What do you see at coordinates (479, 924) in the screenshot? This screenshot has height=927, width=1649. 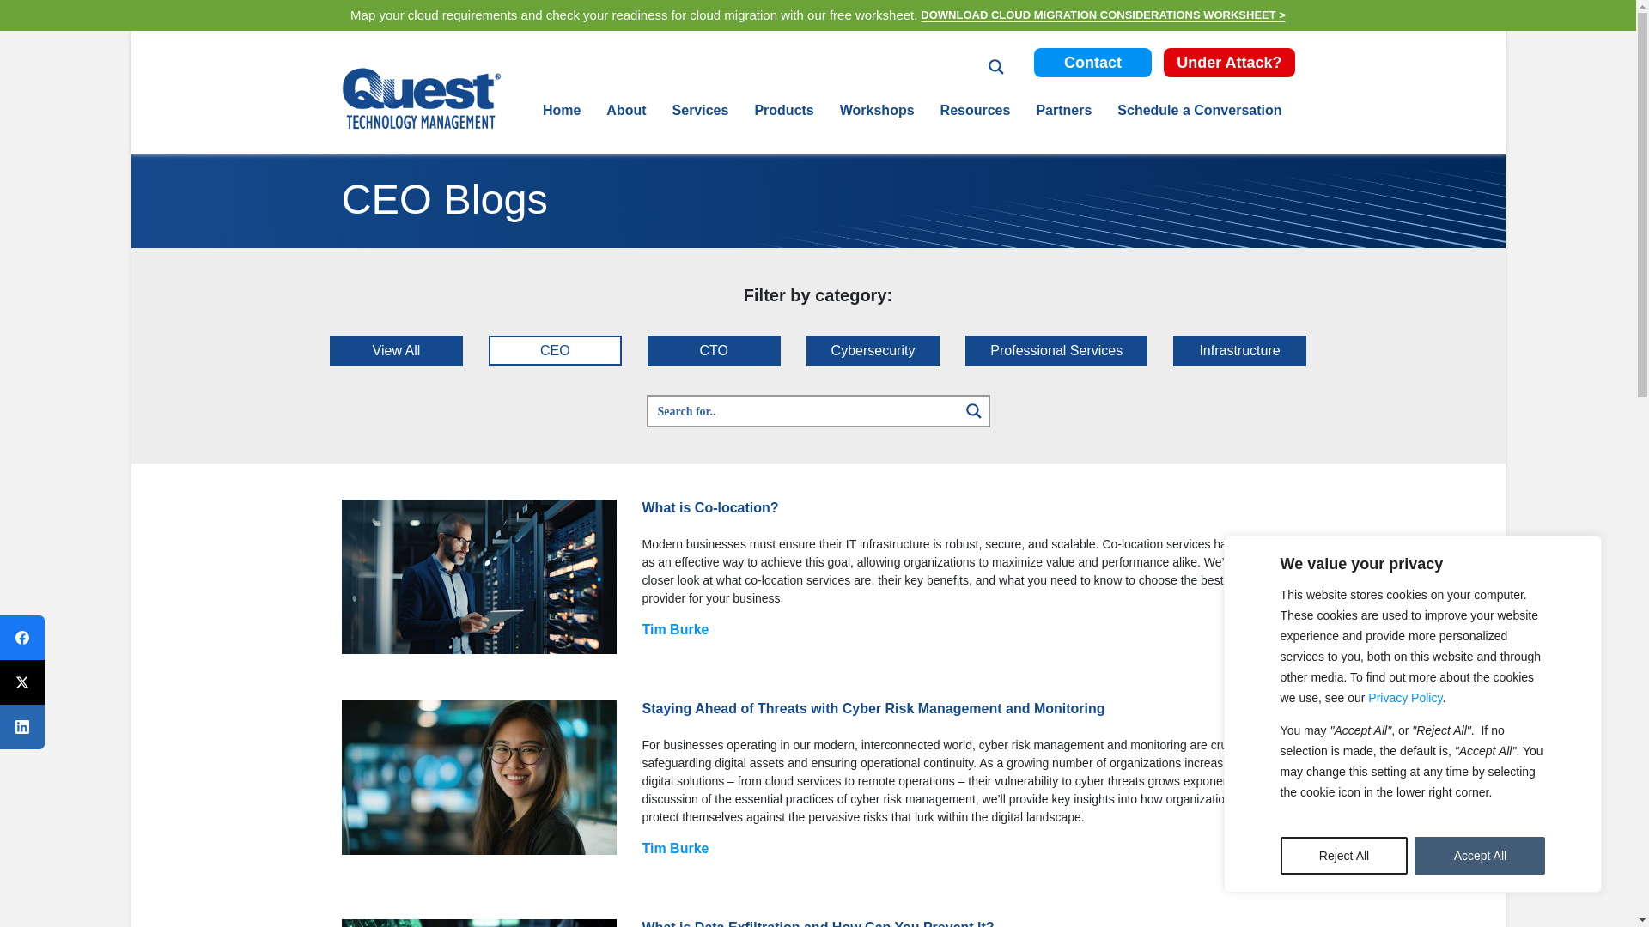 I see `What is Data Exfiltration and How Can You Prevent It?` at bounding box center [479, 924].